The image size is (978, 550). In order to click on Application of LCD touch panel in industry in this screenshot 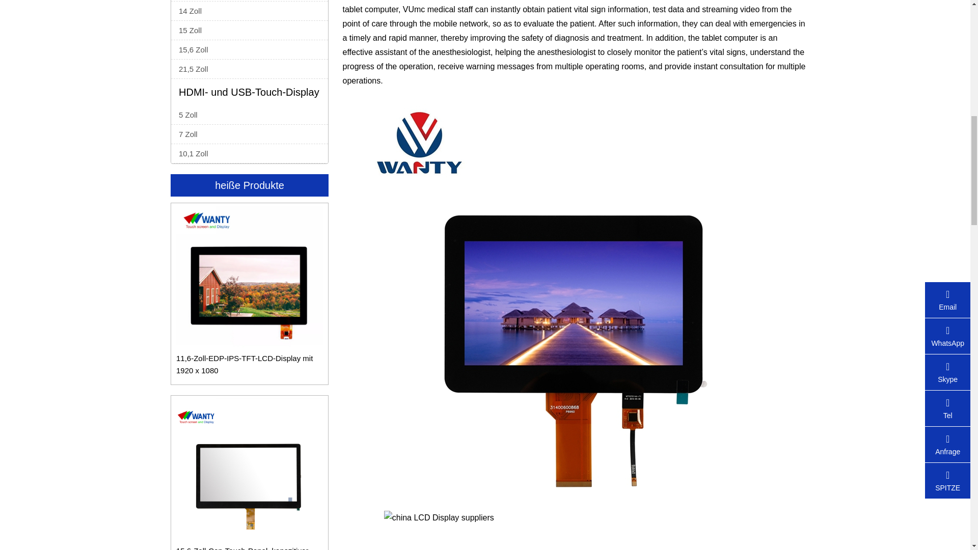, I will do `click(575, 531)`.